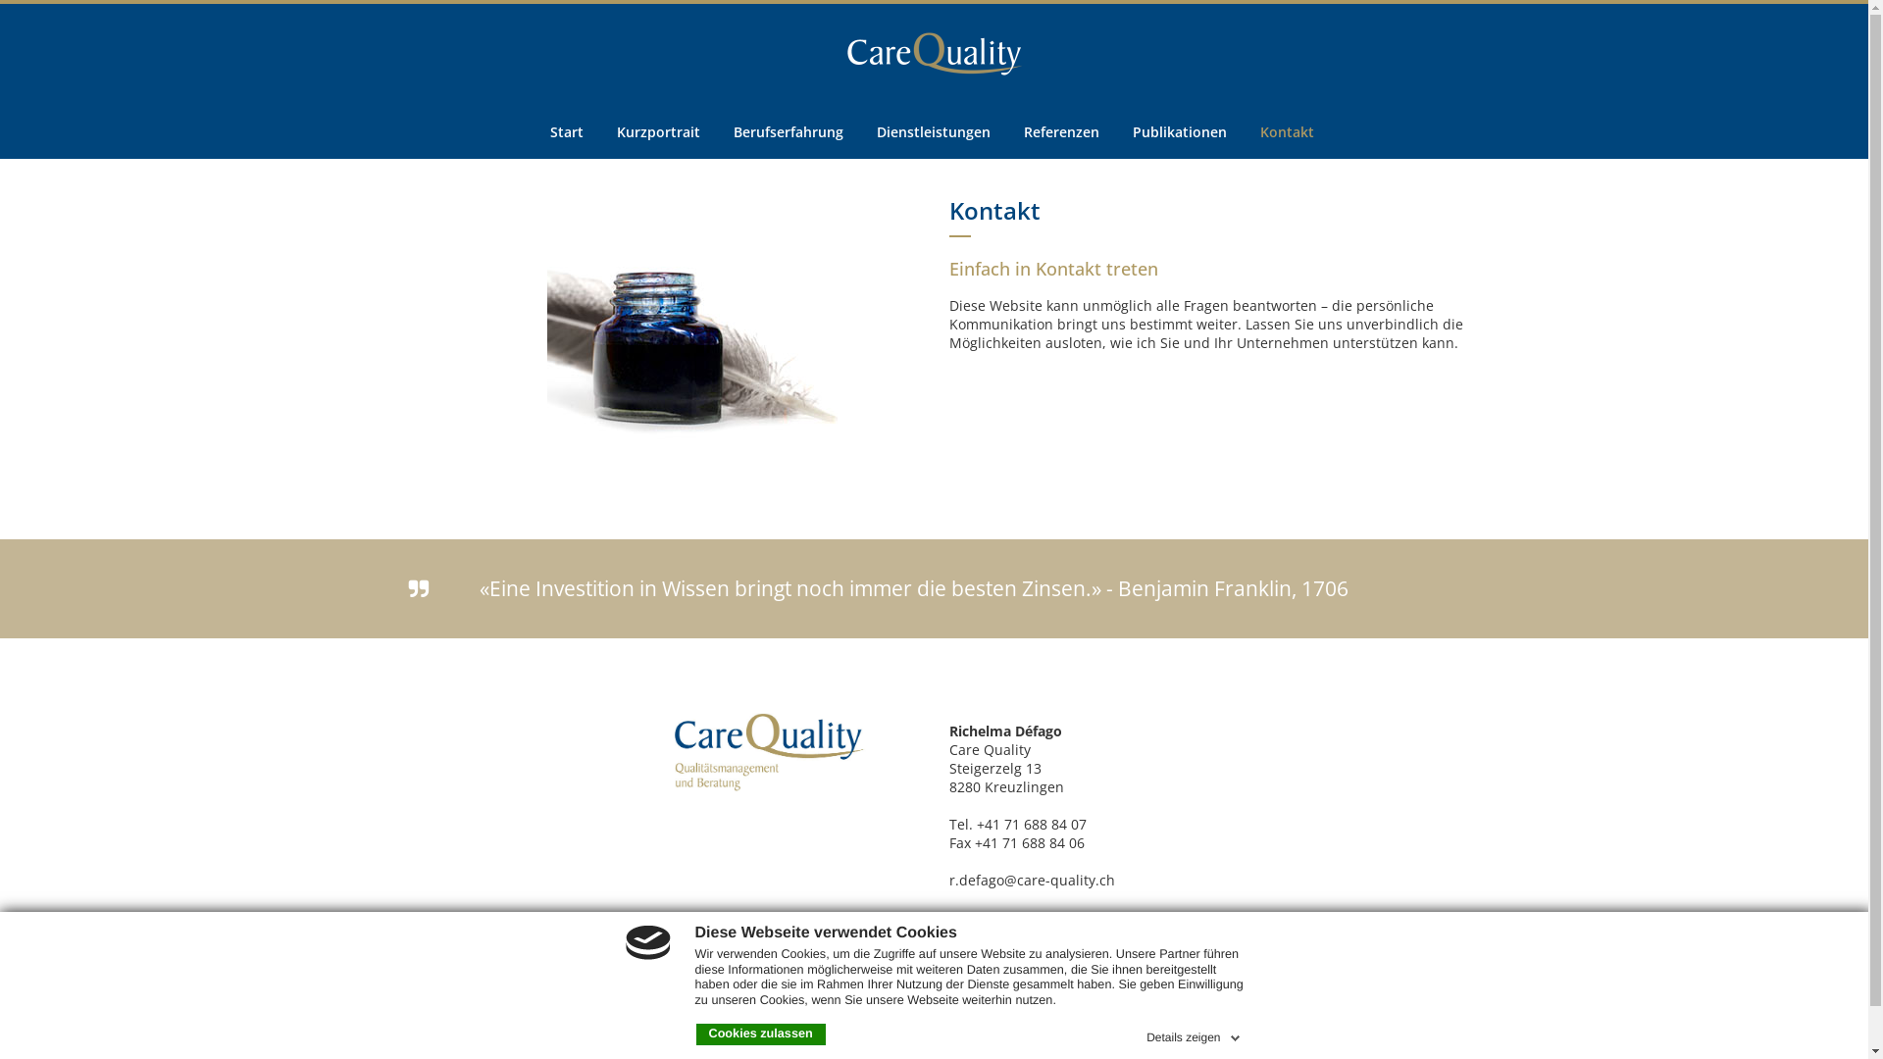 The width and height of the screenshot is (1883, 1059). What do you see at coordinates (567, 131) in the screenshot?
I see `Start` at bounding box center [567, 131].